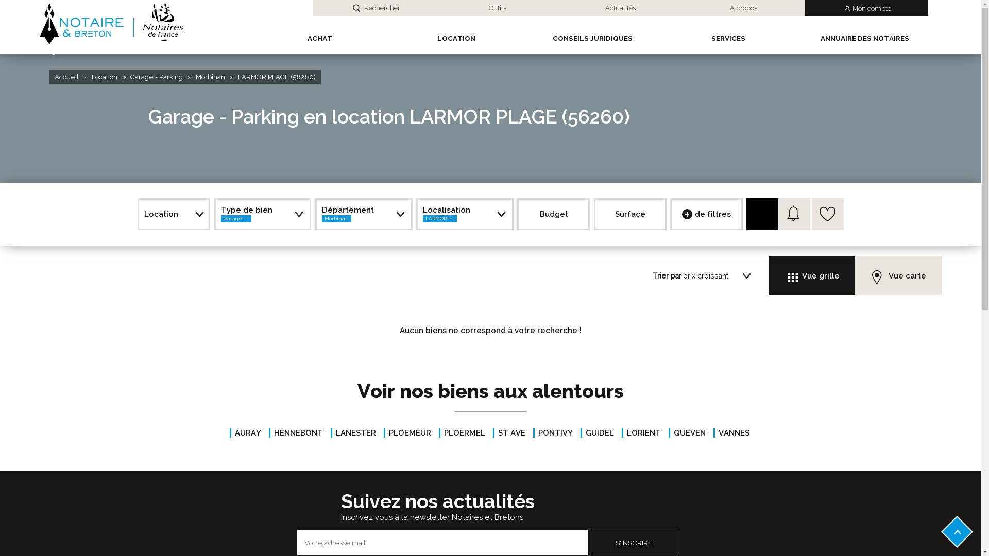 The height and width of the screenshot is (556, 989). Describe the element at coordinates (552, 433) in the screenshot. I see `PONTIVY` at that location.